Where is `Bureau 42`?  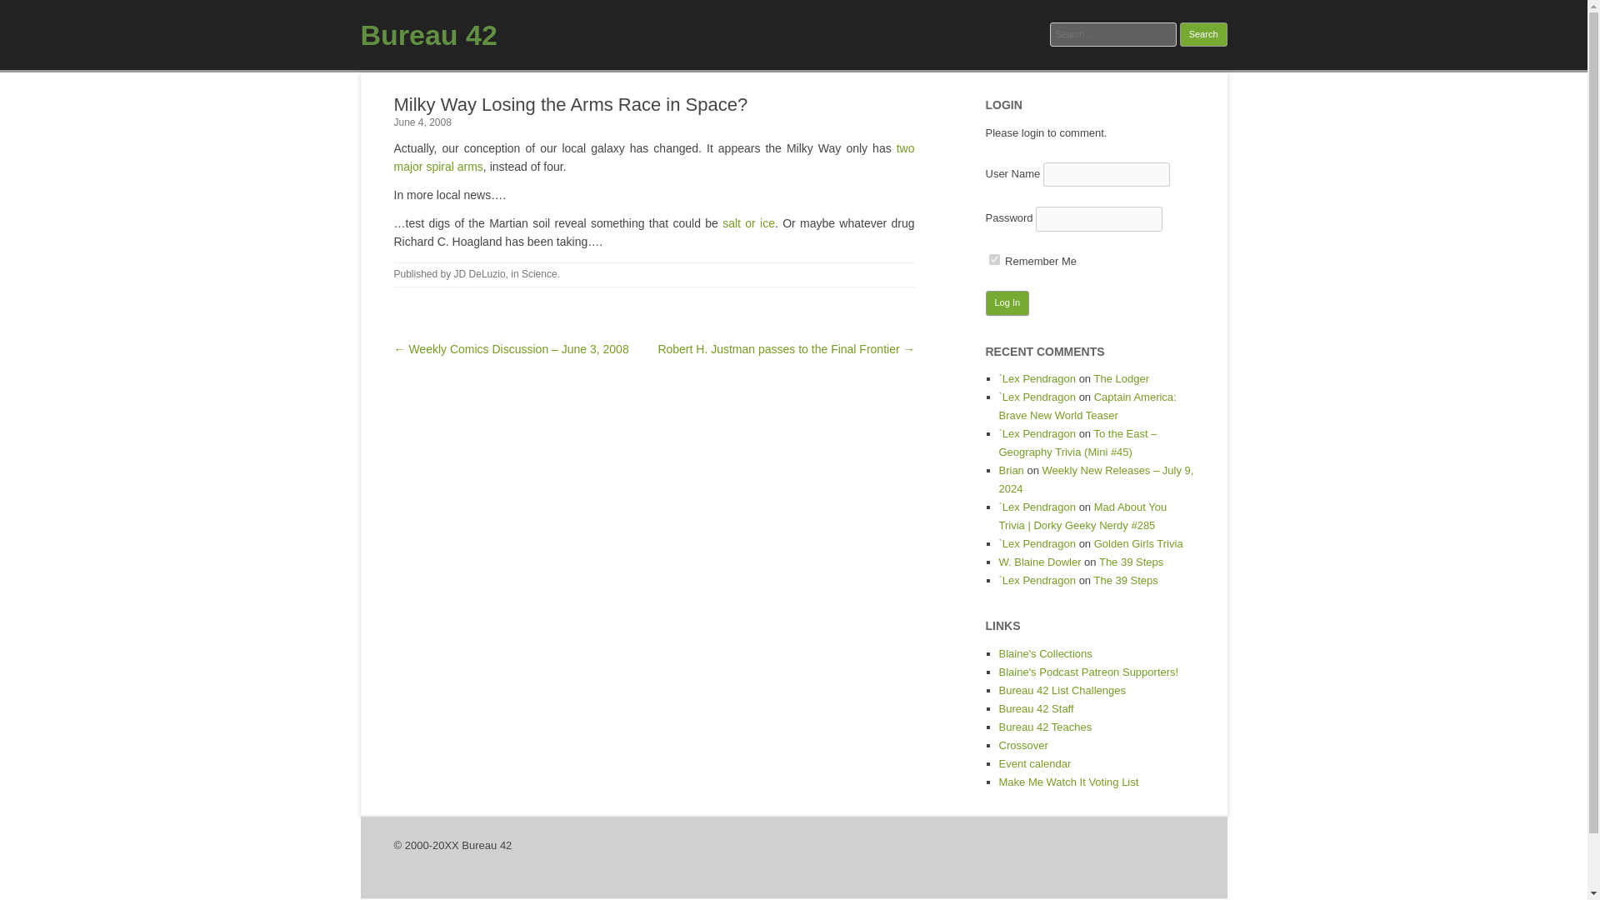
Bureau 42 is located at coordinates (428, 34).